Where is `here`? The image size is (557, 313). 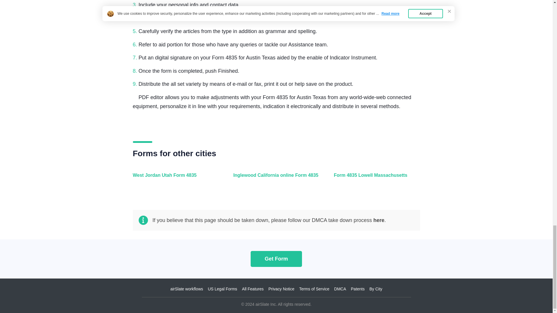
here is located at coordinates (379, 220).